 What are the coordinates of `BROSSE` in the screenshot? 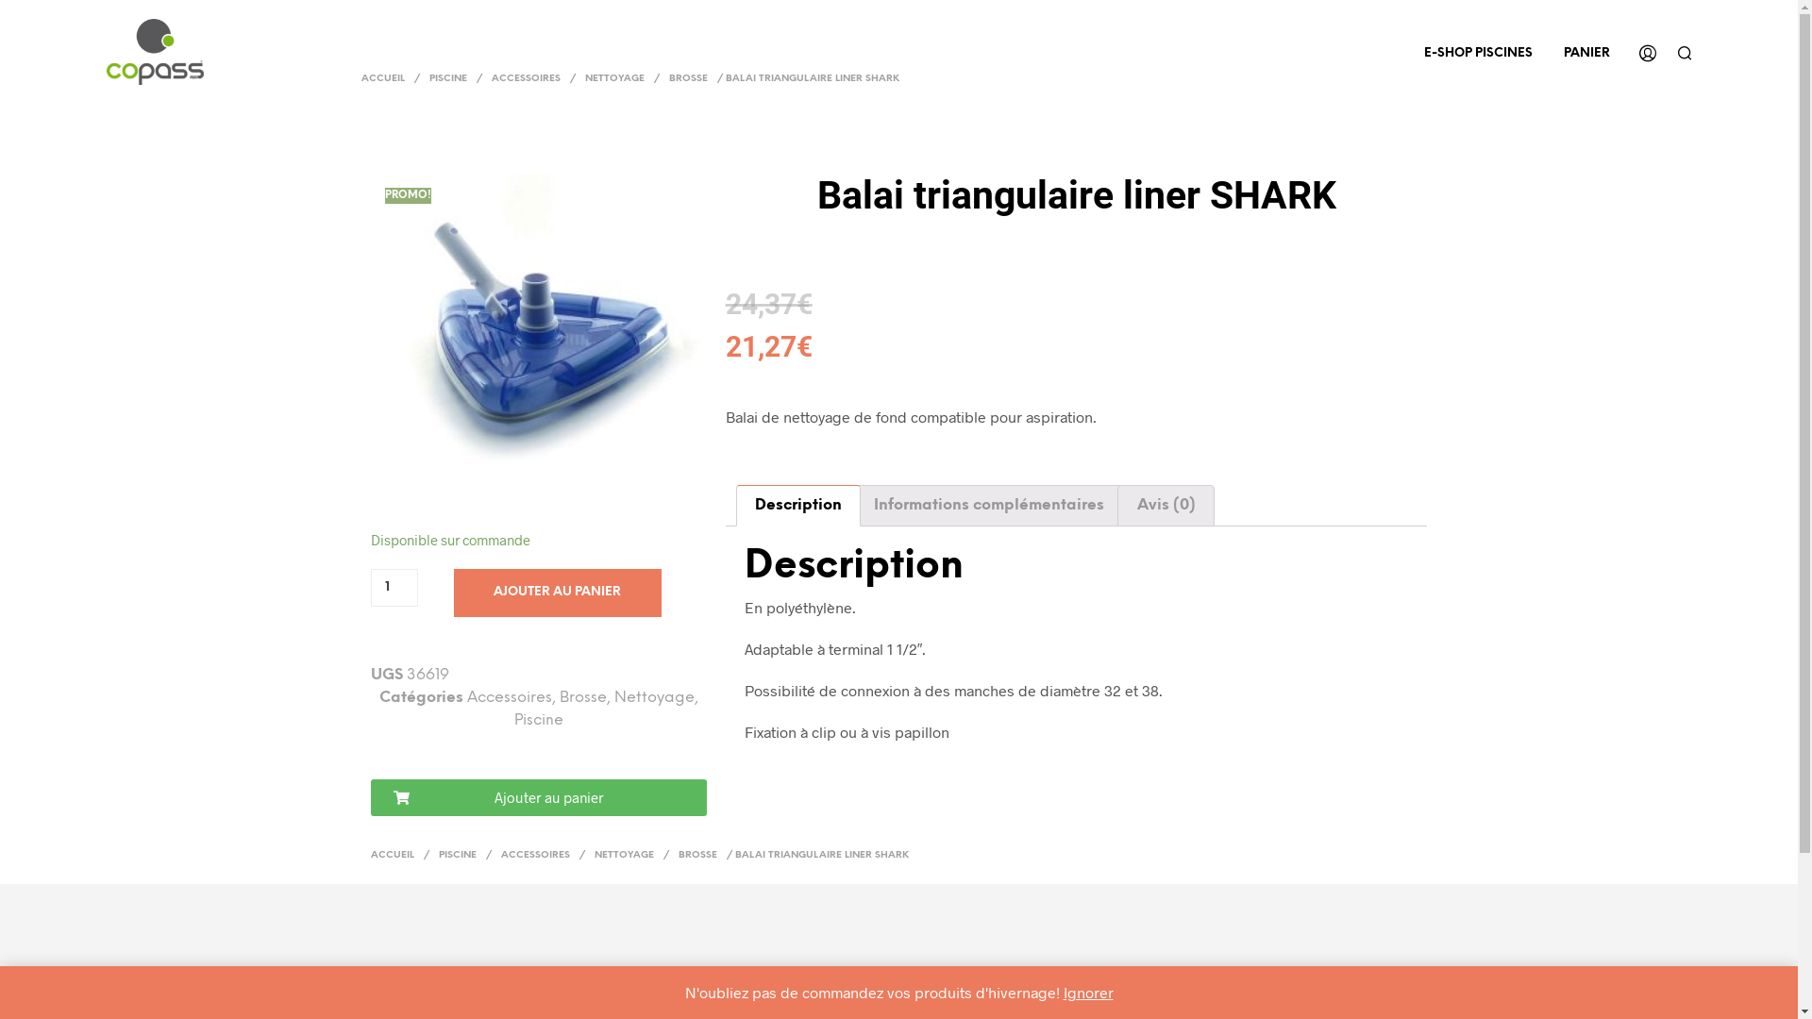 It's located at (698, 855).